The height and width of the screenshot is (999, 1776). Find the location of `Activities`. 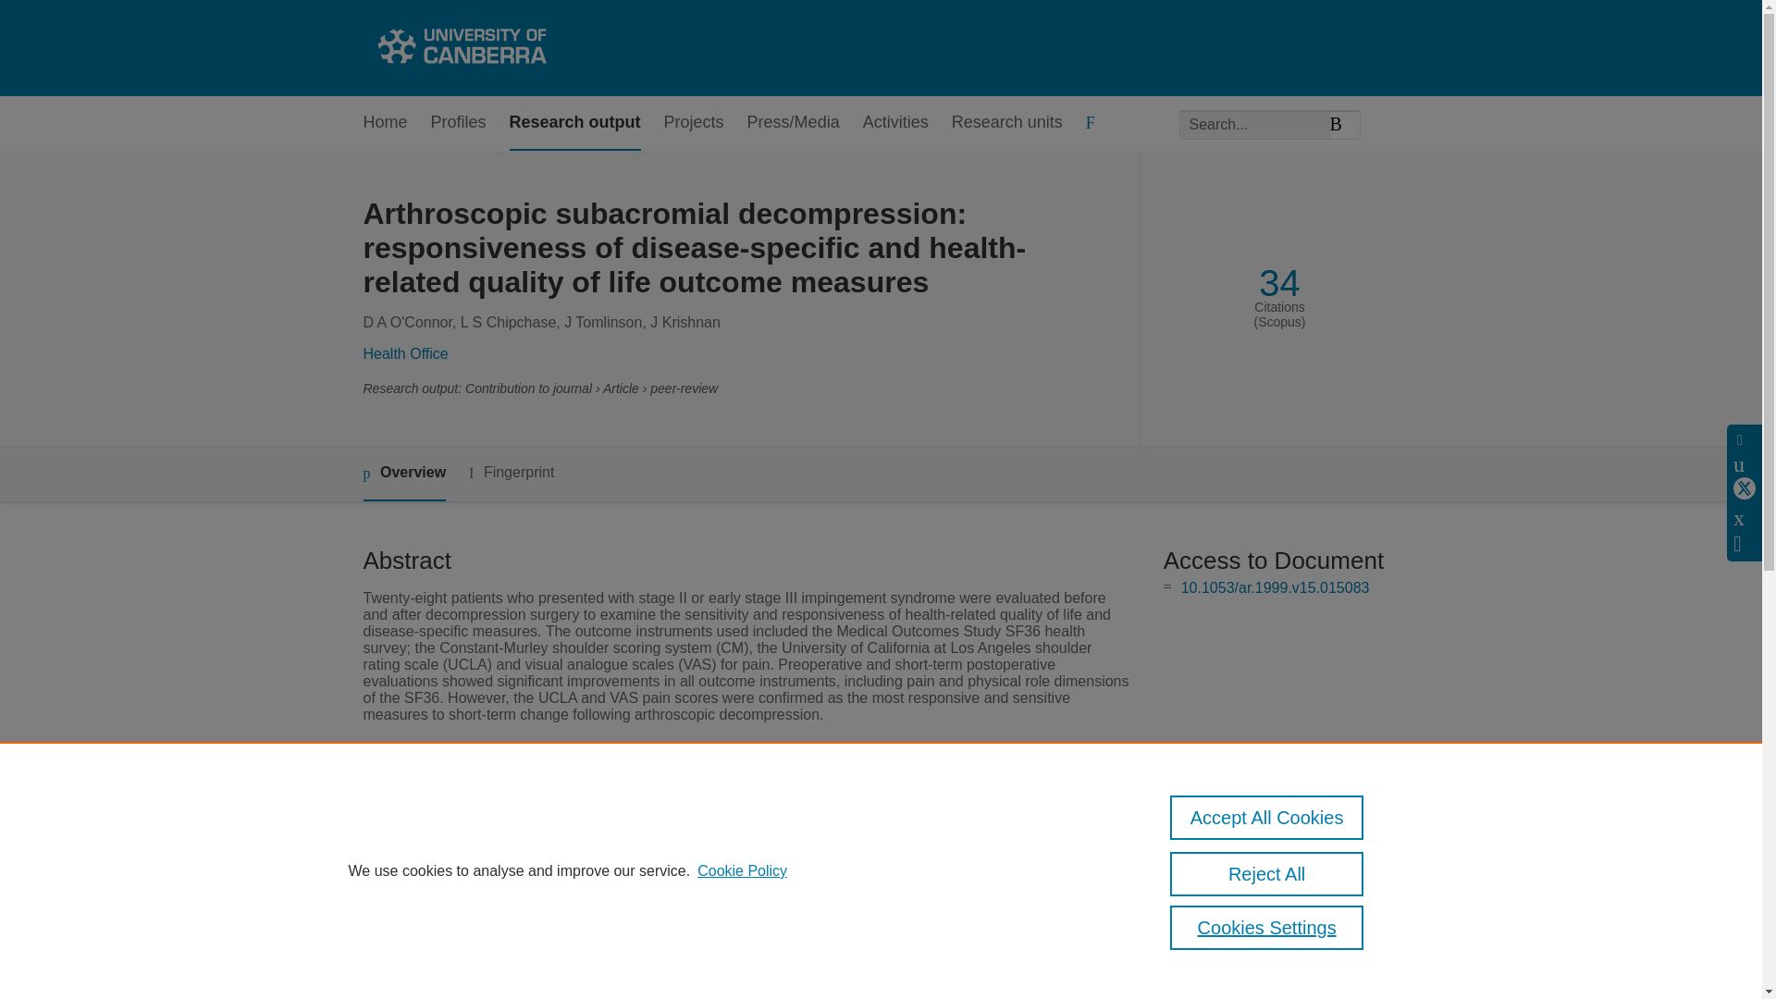

Activities is located at coordinates (895, 123).